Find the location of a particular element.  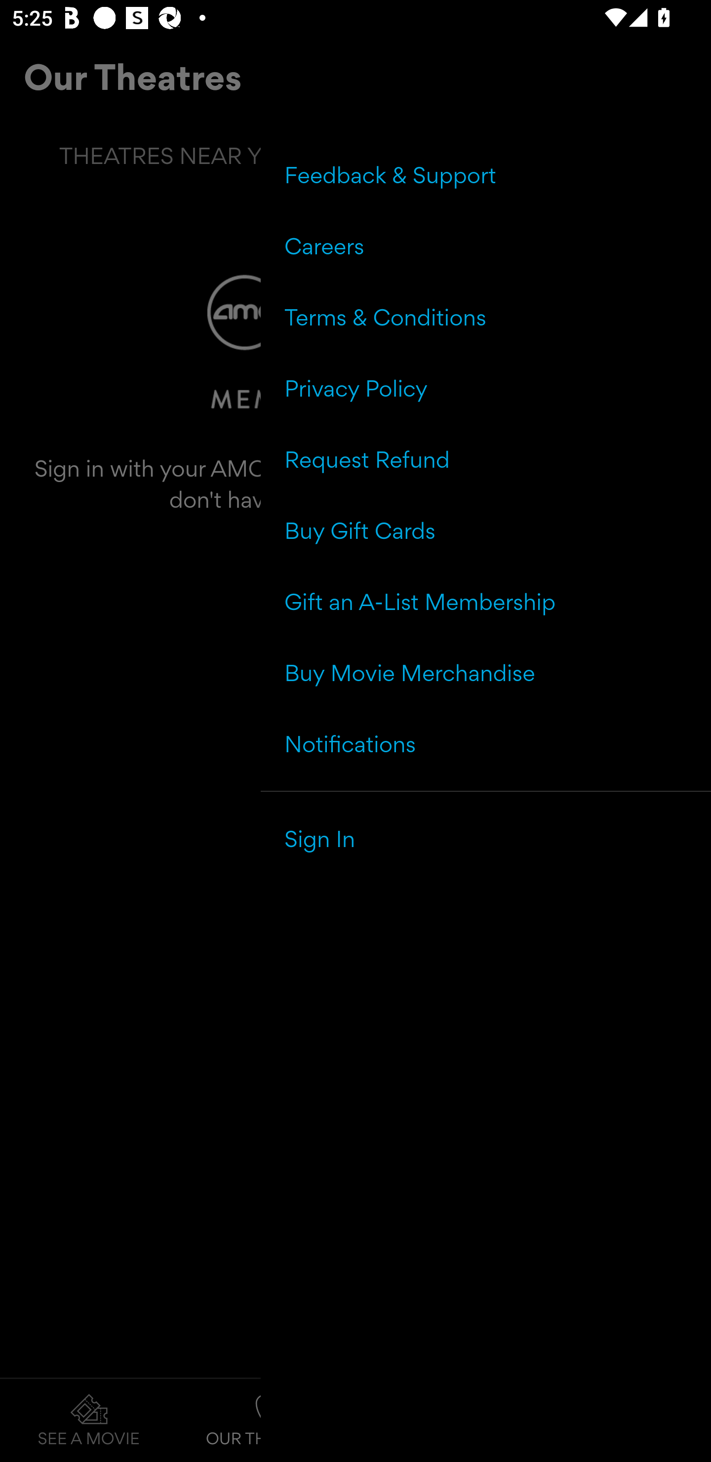

Sign In is located at coordinates (486, 839).